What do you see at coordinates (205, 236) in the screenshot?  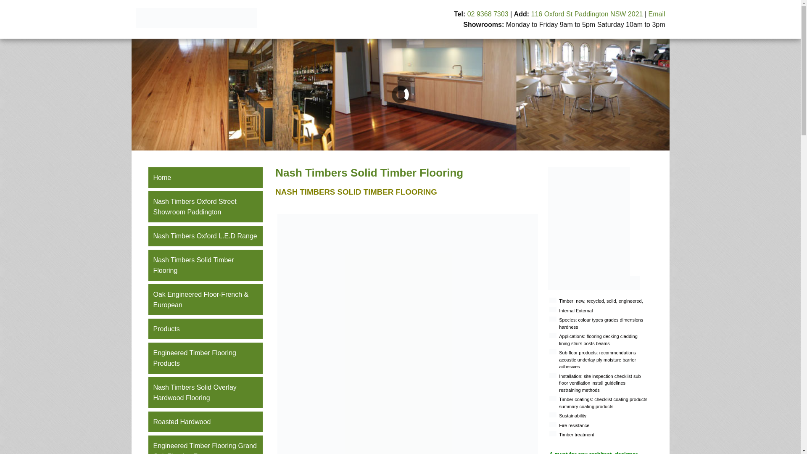 I see `Nash Timbers Oxford L.E.D Range` at bounding box center [205, 236].